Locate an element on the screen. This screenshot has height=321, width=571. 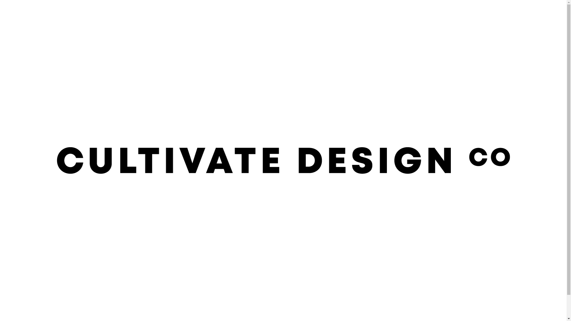
Continue shopping is located at coordinates (283, 119).